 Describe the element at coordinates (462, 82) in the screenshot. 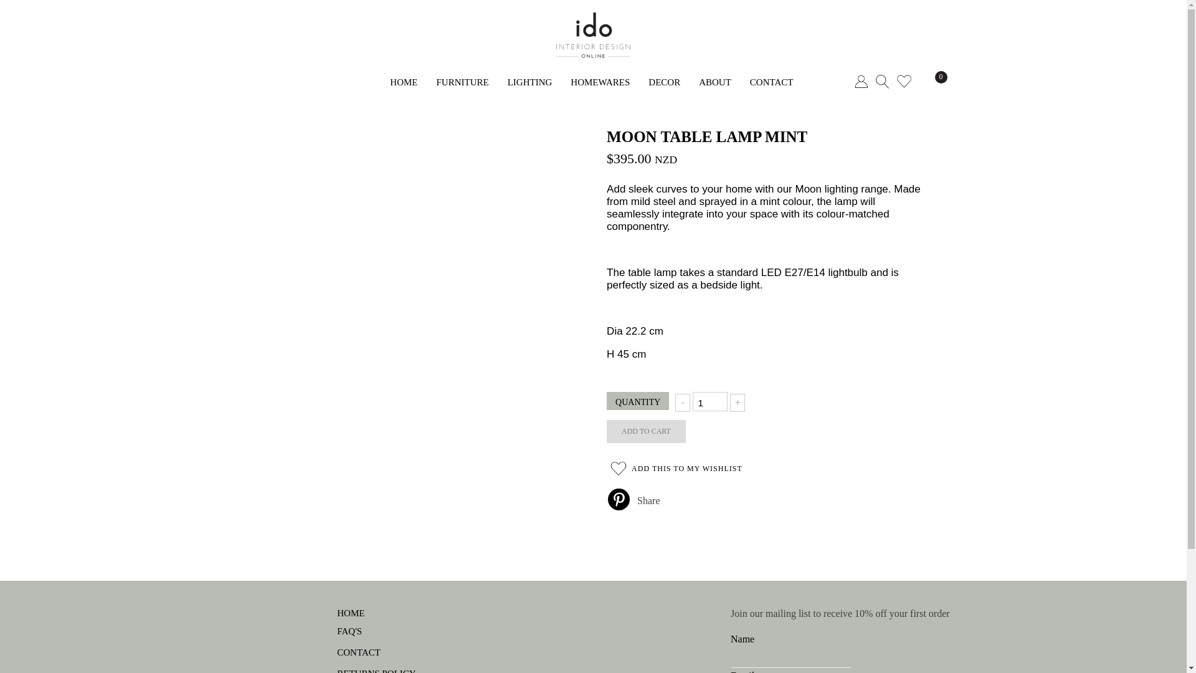

I see `FURNITURE` at that location.